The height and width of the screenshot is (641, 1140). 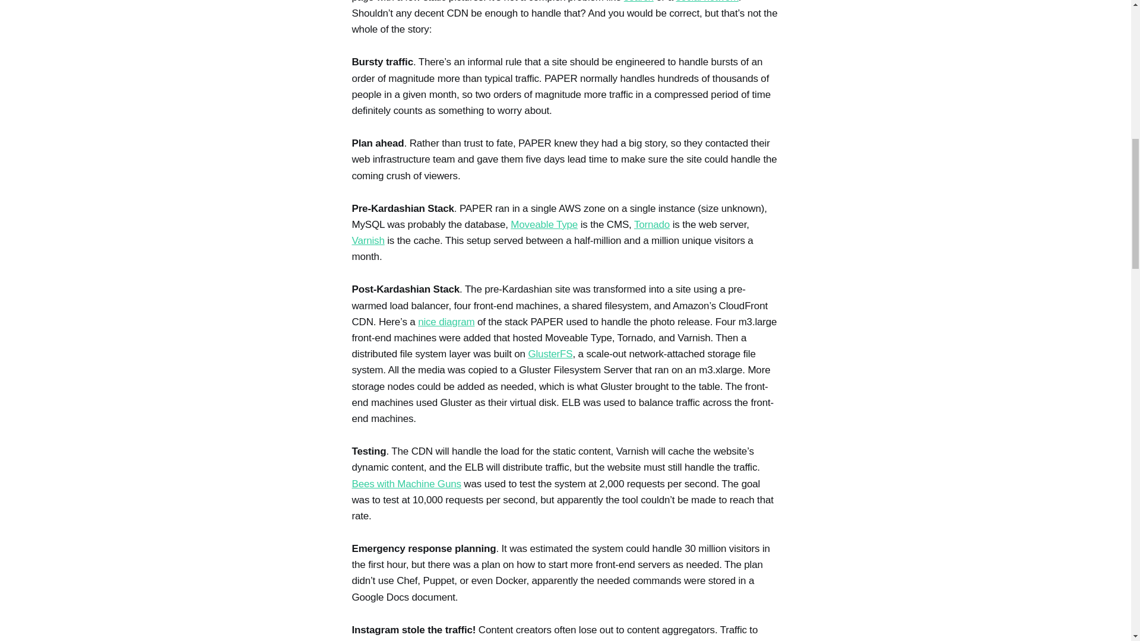 What do you see at coordinates (544, 224) in the screenshot?
I see `Moveable Type` at bounding box center [544, 224].